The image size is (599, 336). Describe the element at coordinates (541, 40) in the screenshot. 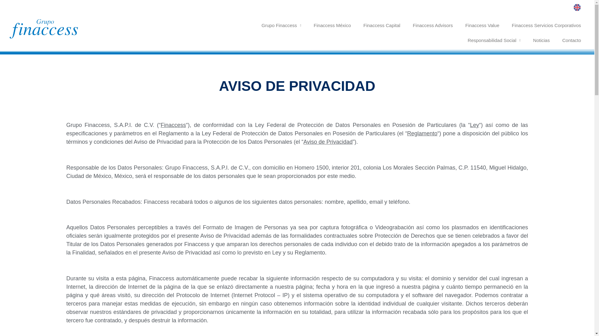

I see `Noticias` at that location.